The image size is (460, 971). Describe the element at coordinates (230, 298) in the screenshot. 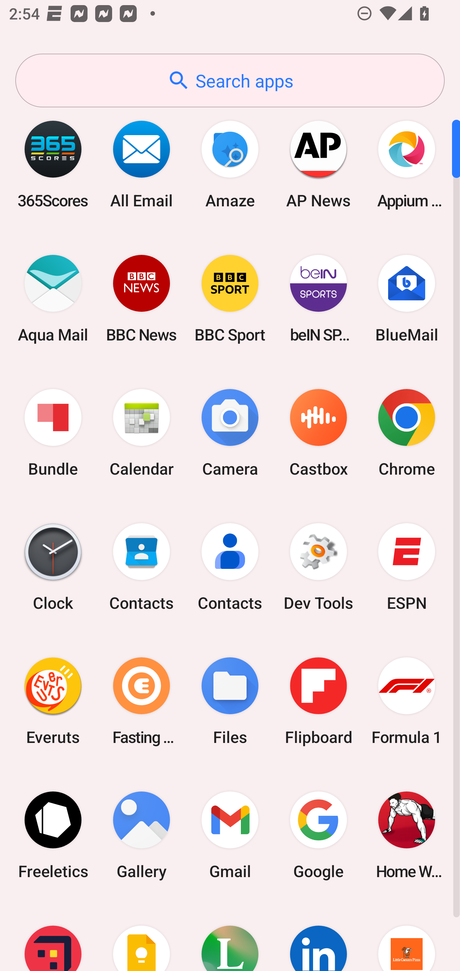

I see `BBC Sport` at that location.